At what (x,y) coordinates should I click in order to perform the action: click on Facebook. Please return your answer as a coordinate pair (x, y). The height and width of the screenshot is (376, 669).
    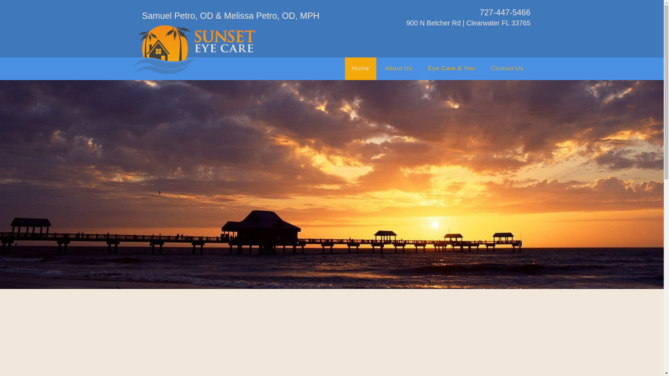
    Looking at the image, I should click on (512, 35).